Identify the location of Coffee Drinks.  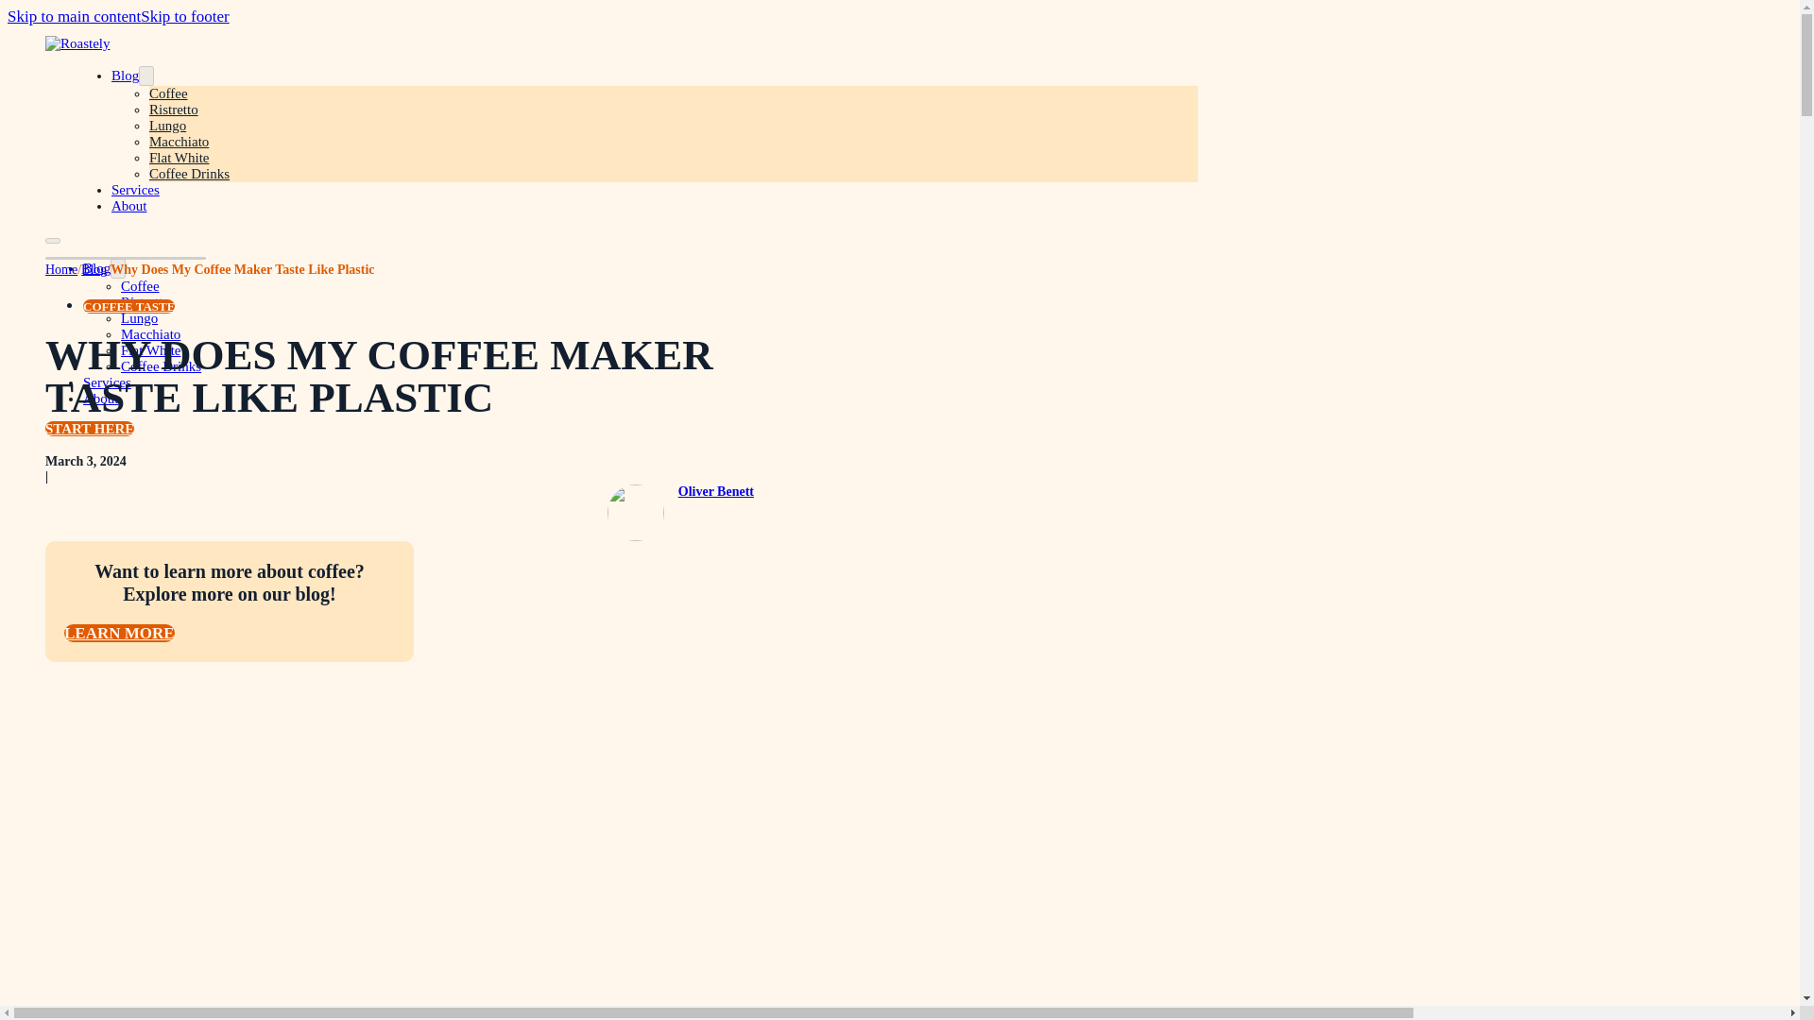
(161, 366).